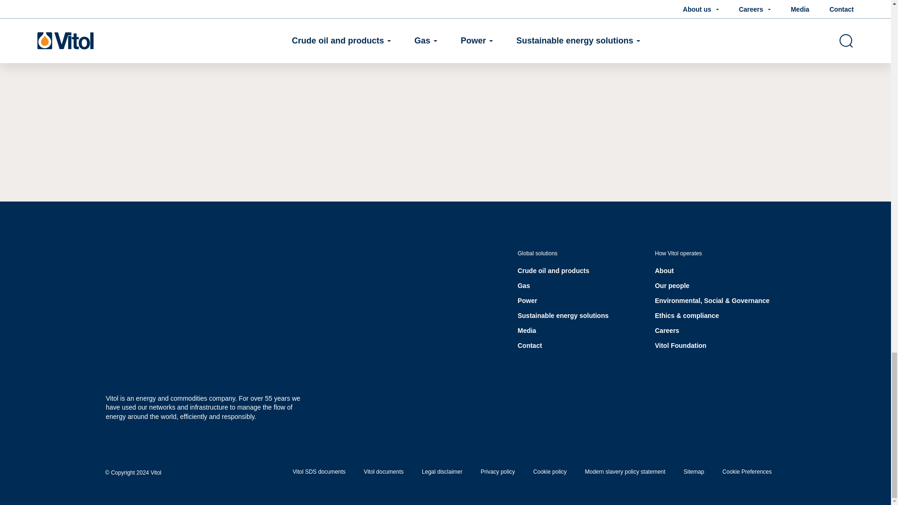  I want to click on Sitemap, so click(694, 472).